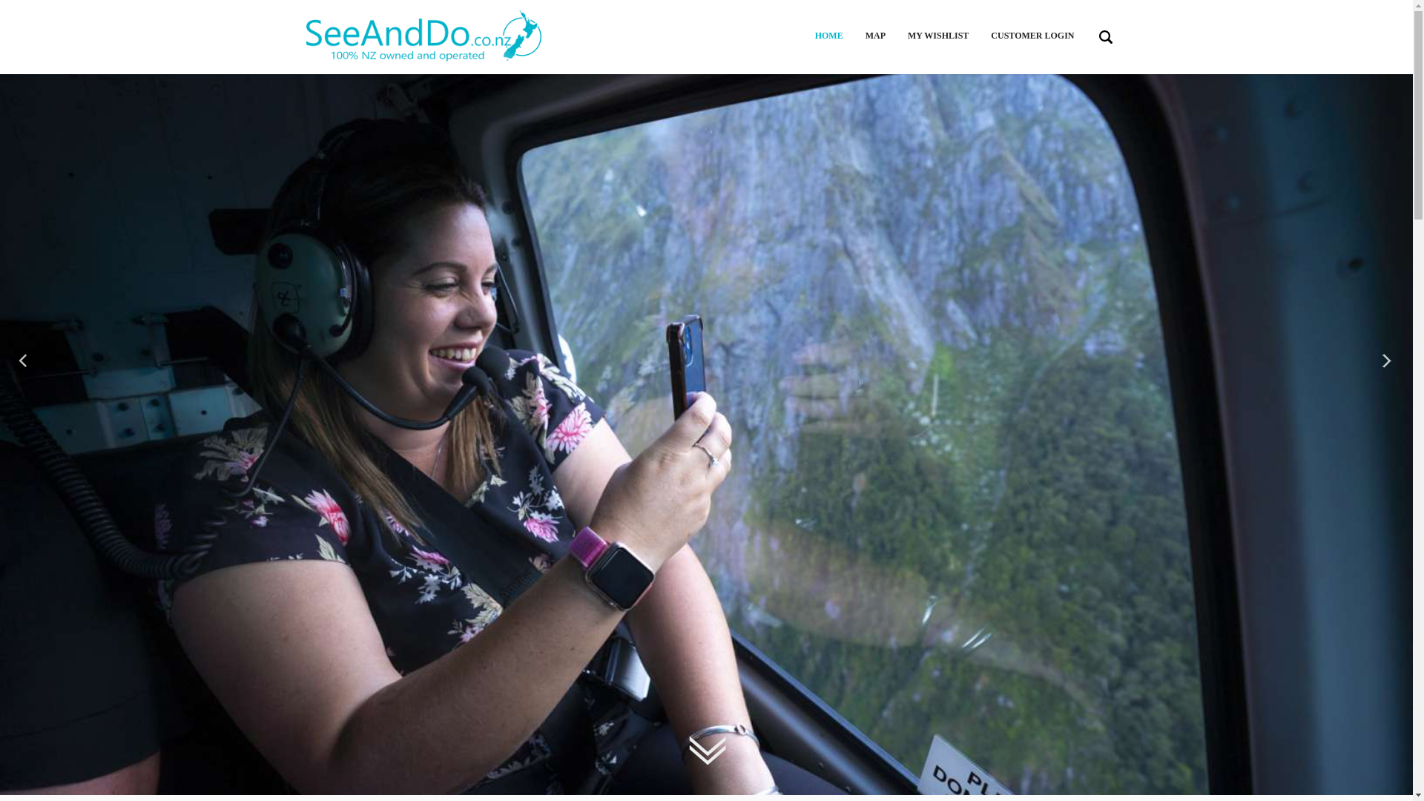 The image size is (1424, 801). Describe the element at coordinates (875, 36) in the screenshot. I see `MAP` at that location.